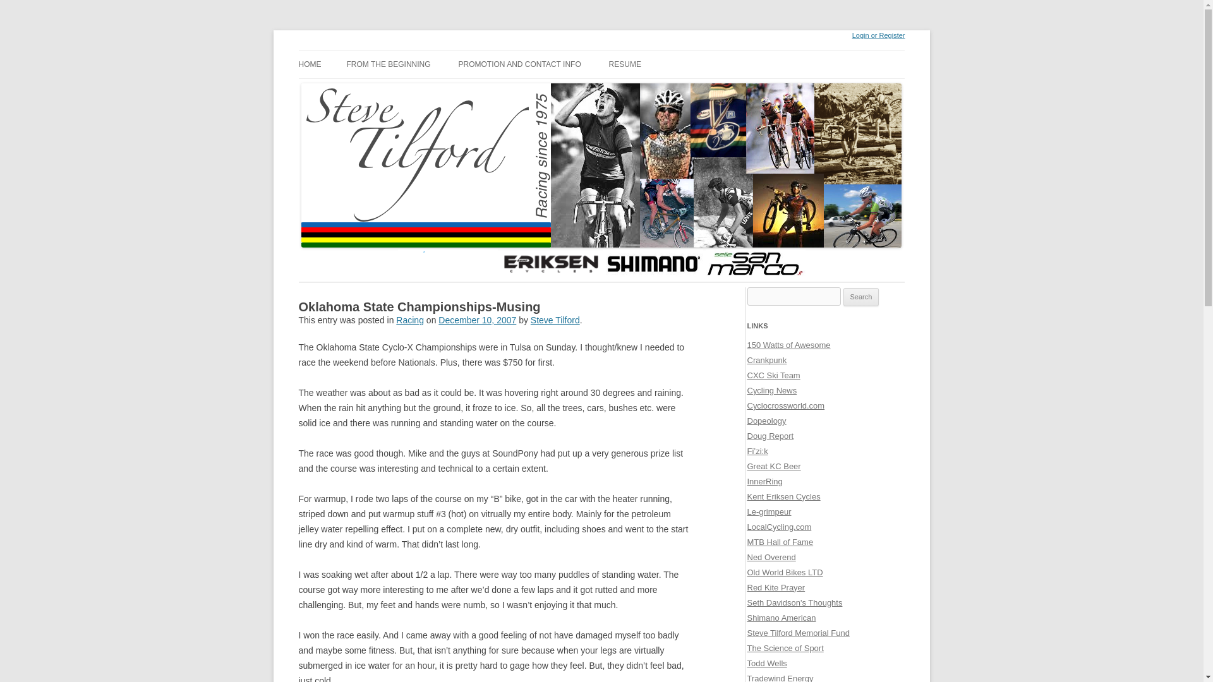  What do you see at coordinates (773, 375) in the screenshot?
I see `CXC Ski Team` at bounding box center [773, 375].